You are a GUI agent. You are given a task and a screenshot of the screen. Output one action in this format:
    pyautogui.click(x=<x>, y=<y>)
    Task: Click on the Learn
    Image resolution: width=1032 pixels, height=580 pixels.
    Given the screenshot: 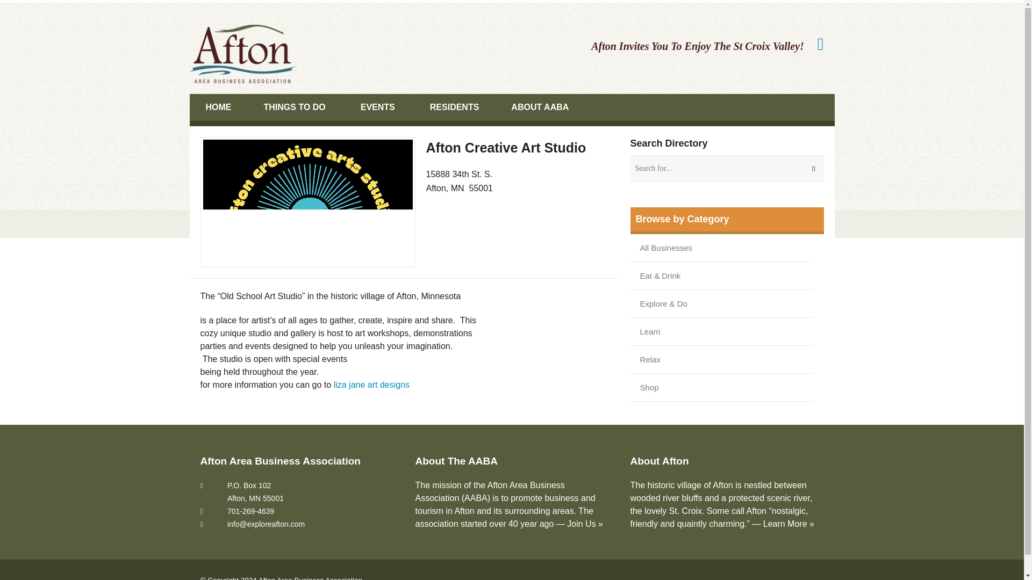 What is the action you would take?
    pyautogui.click(x=650, y=331)
    